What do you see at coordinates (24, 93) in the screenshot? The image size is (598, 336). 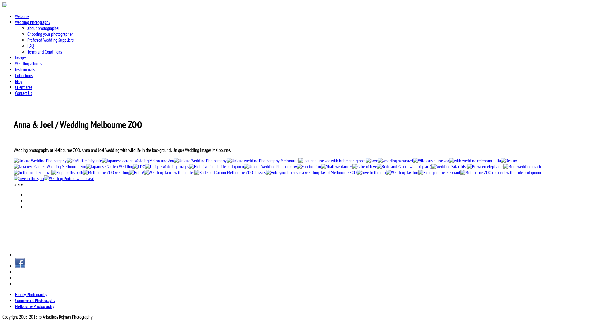 I see `Contact Us` at bounding box center [24, 93].